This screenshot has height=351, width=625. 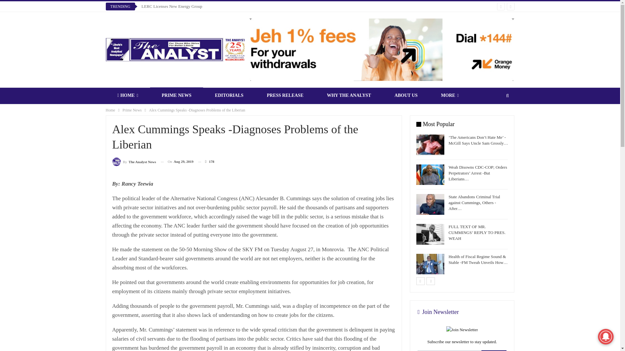 What do you see at coordinates (349, 95) in the screenshot?
I see `WHY THE ANALYST` at bounding box center [349, 95].